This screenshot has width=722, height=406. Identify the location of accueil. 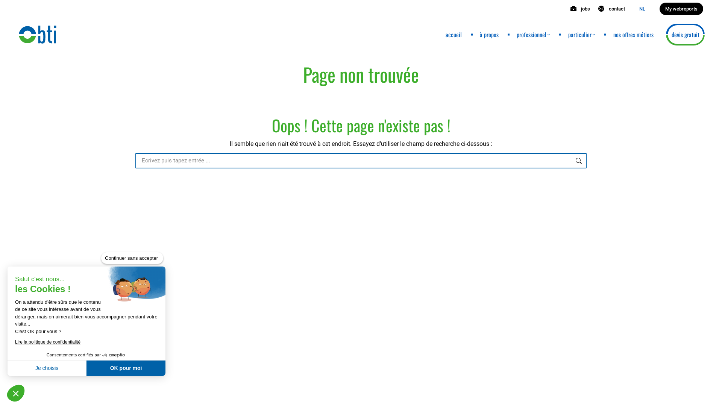
(454, 35).